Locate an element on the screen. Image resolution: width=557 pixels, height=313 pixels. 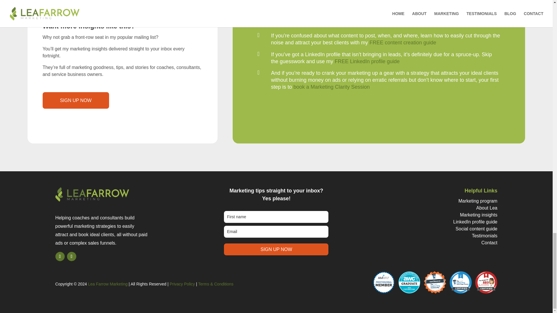
LinkedIn profile guide is located at coordinates (475, 222).